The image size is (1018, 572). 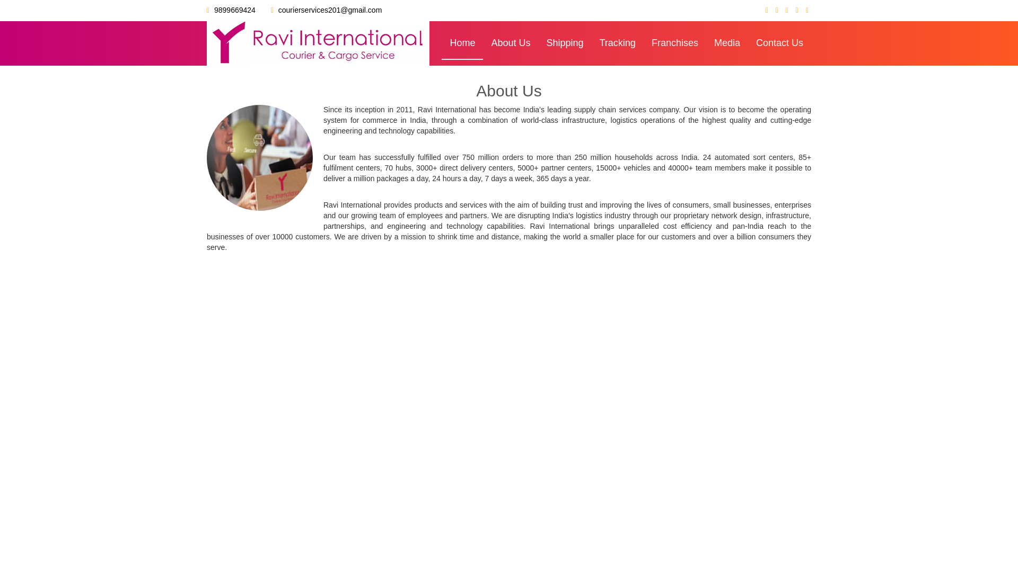 What do you see at coordinates (779, 43) in the screenshot?
I see `Contact Us` at bounding box center [779, 43].